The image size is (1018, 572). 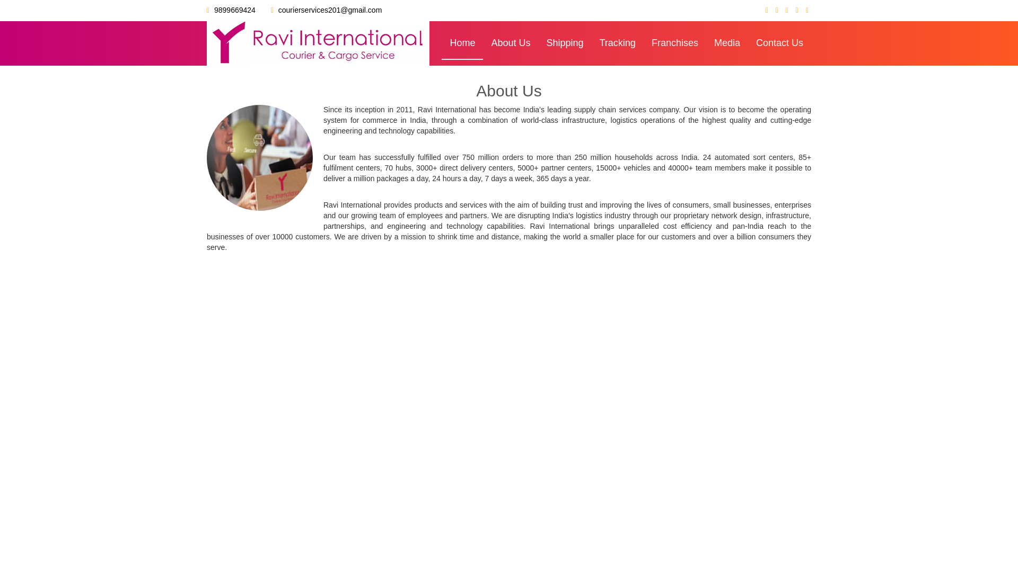 What do you see at coordinates (779, 43) in the screenshot?
I see `Contact Us` at bounding box center [779, 43].